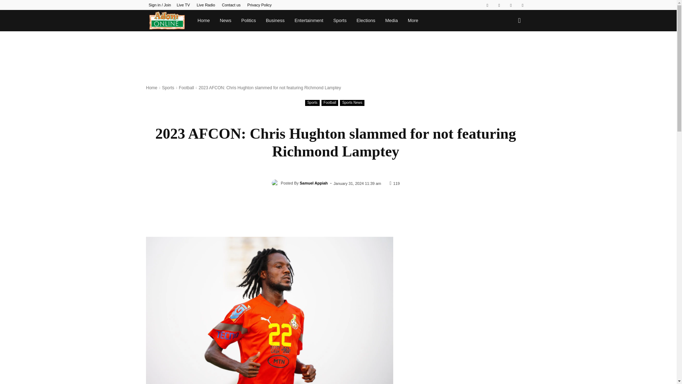 This screenshot has height=384, width=682. I want to click on Contact us, so click(231, 5).